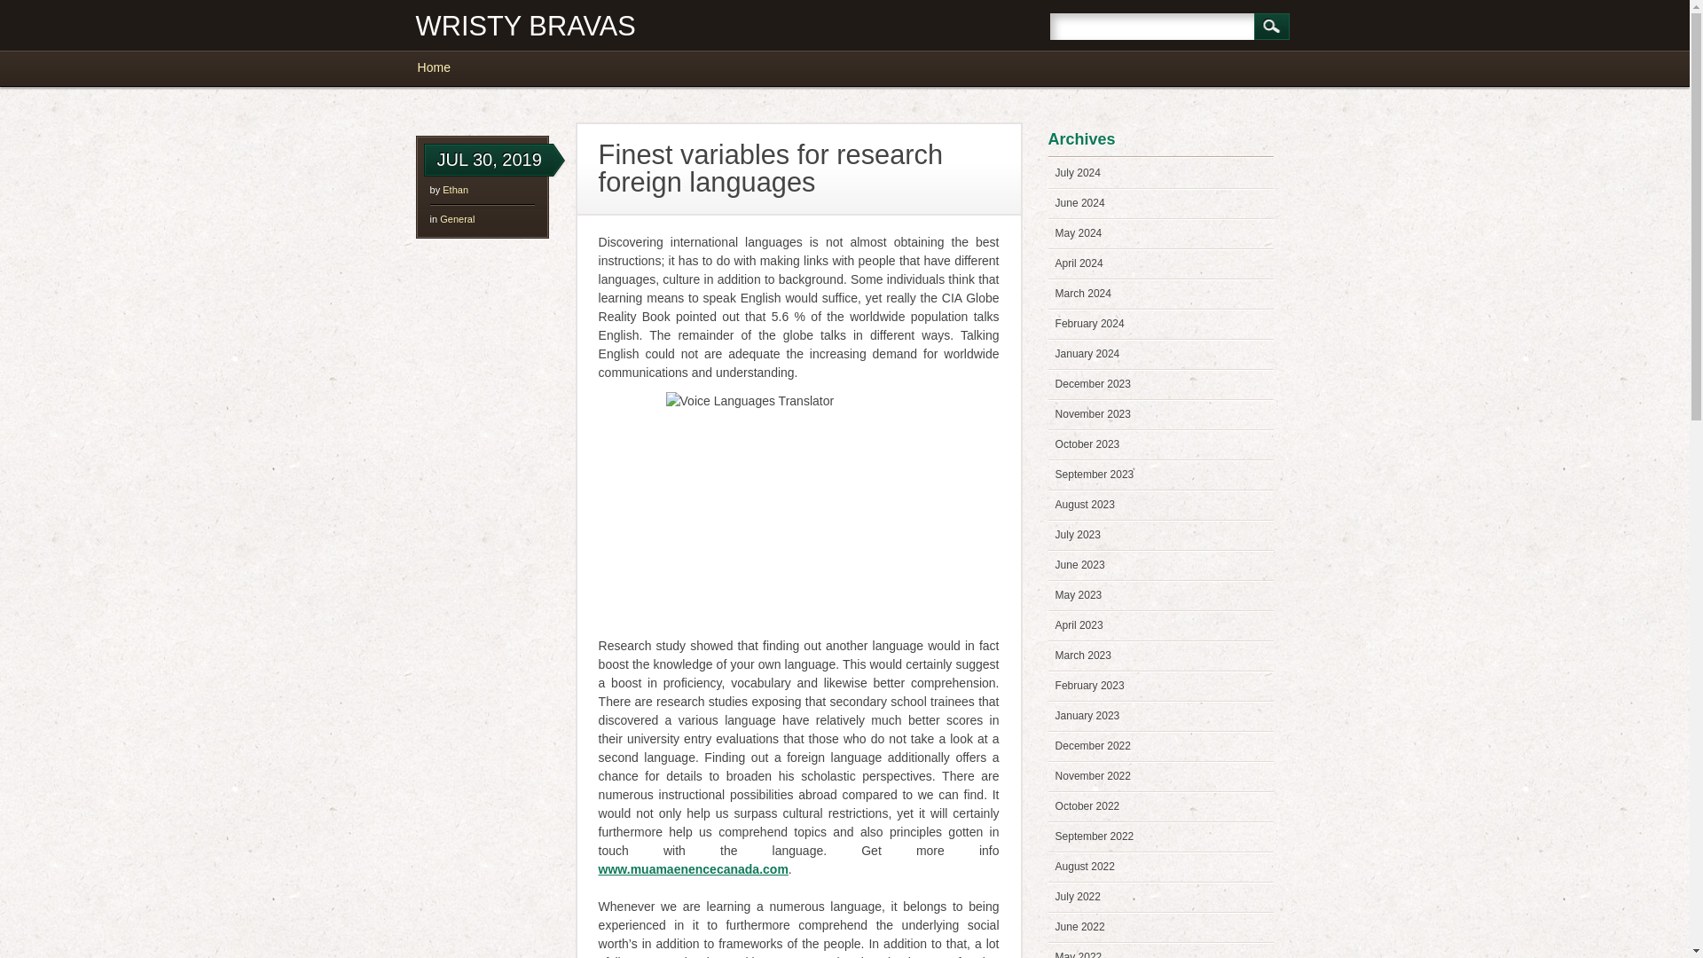 The image size is (1703, 958). I want to click on May 2024, so click(1079, 232).